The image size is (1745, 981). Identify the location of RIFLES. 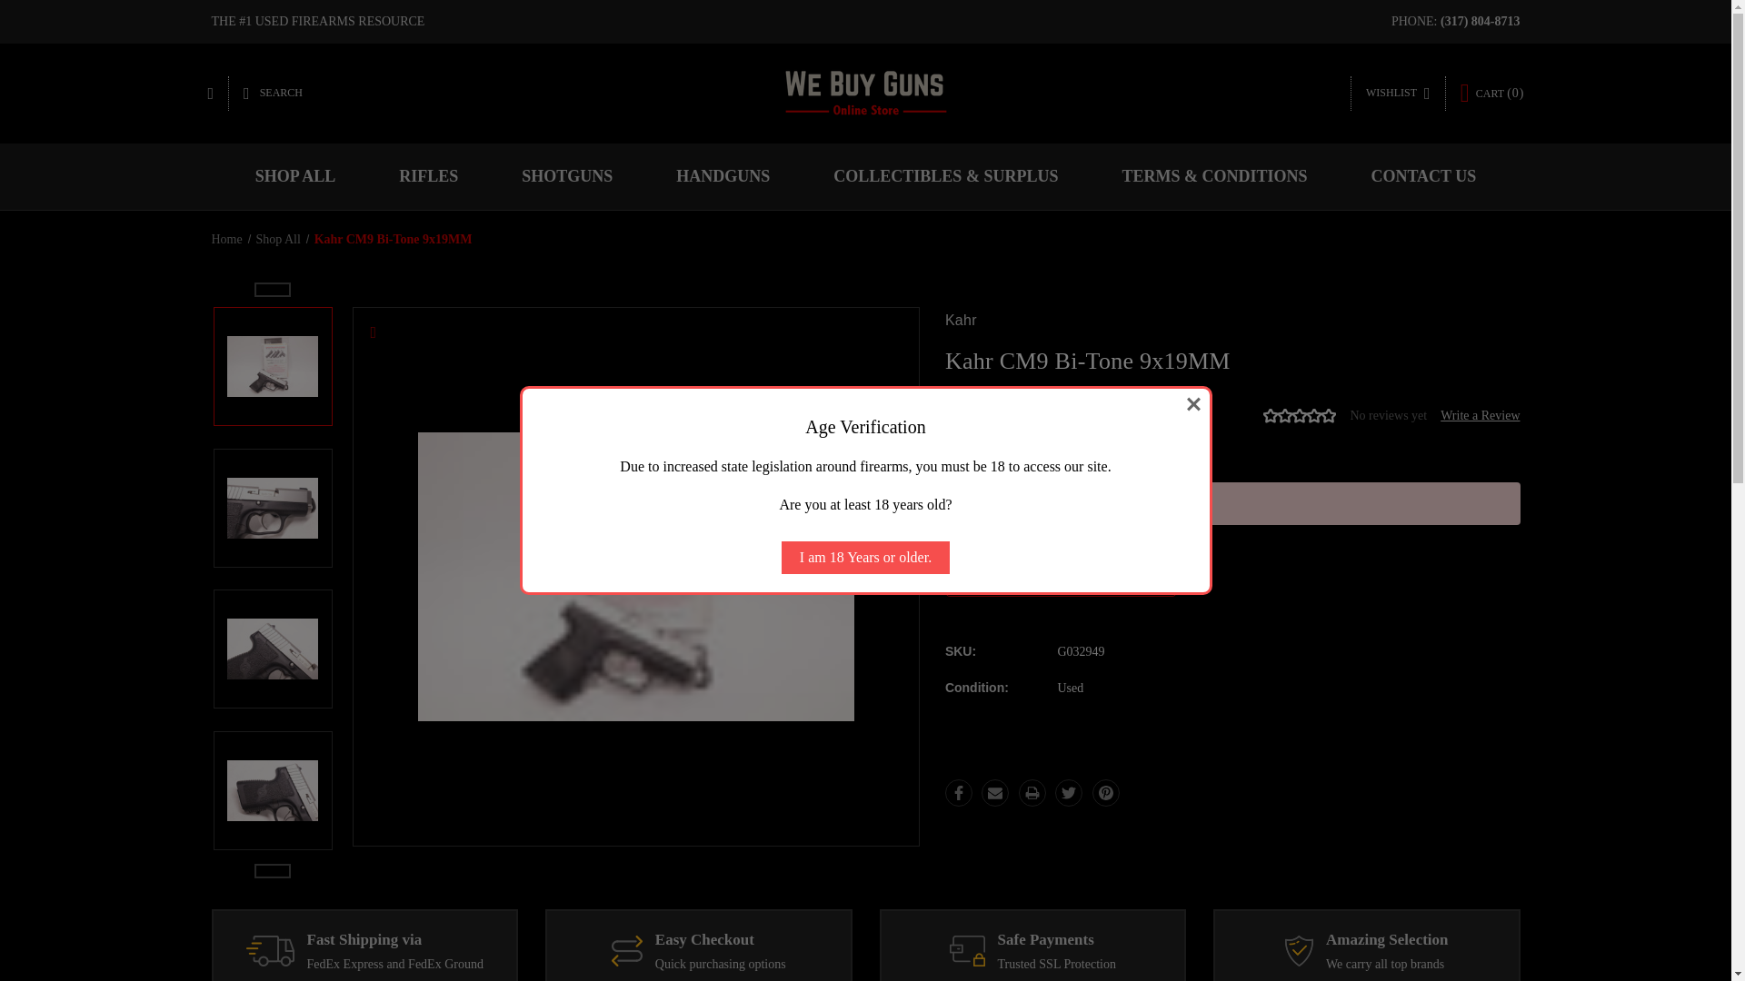
(428, 176).